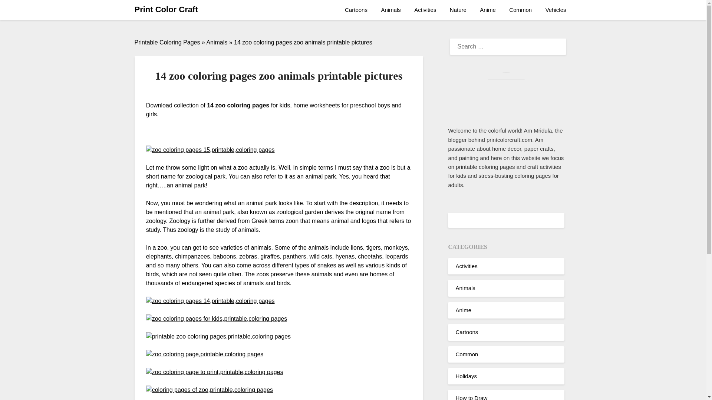 The height and width of the screenshot is (400, 712). Describe the element at coordinates (520, 10) in the screenshot. I see `Common` at that location.